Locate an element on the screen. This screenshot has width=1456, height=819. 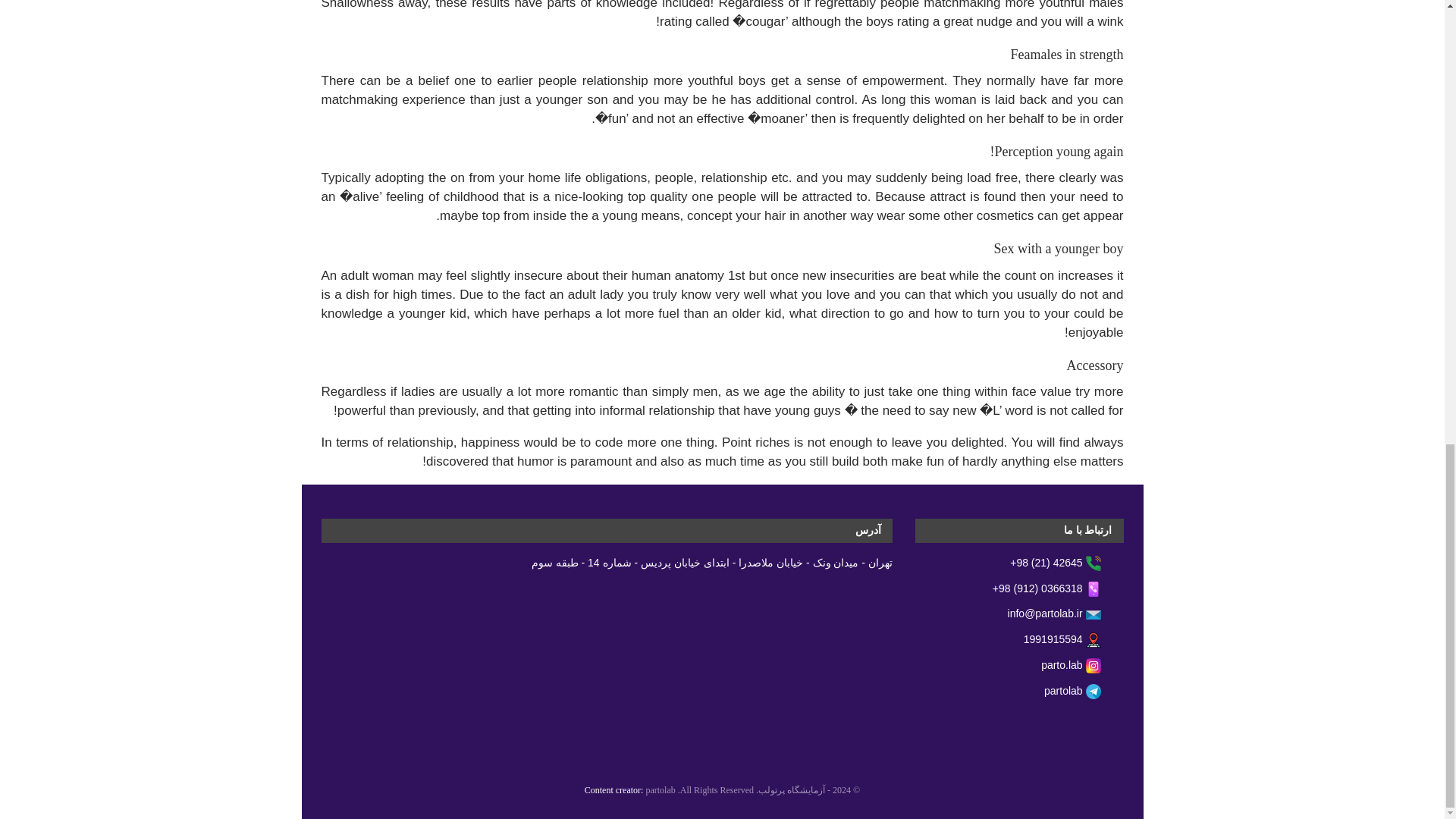
parto.lab is located at coordinates (1081, 665).